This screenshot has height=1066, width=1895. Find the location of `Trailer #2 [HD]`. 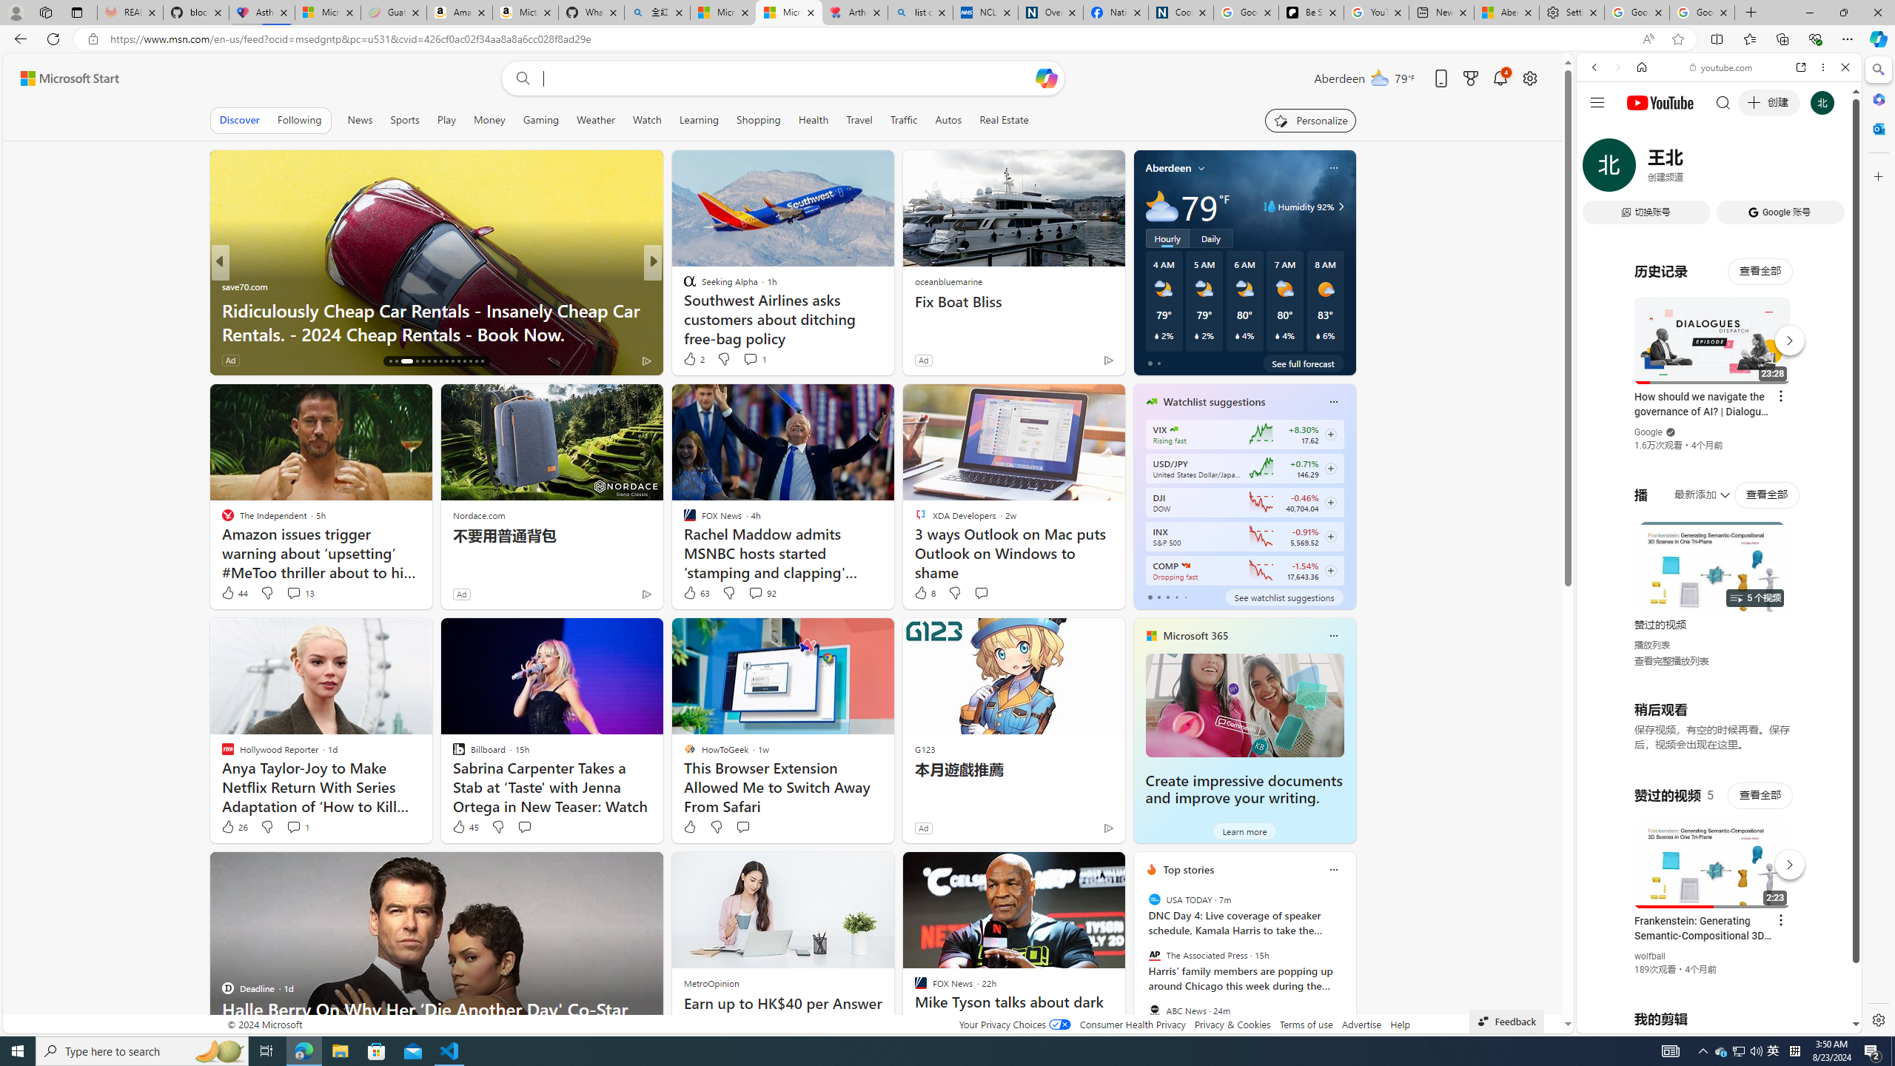

Trailer #2 [HD] is located at coordinates (1719, 438).